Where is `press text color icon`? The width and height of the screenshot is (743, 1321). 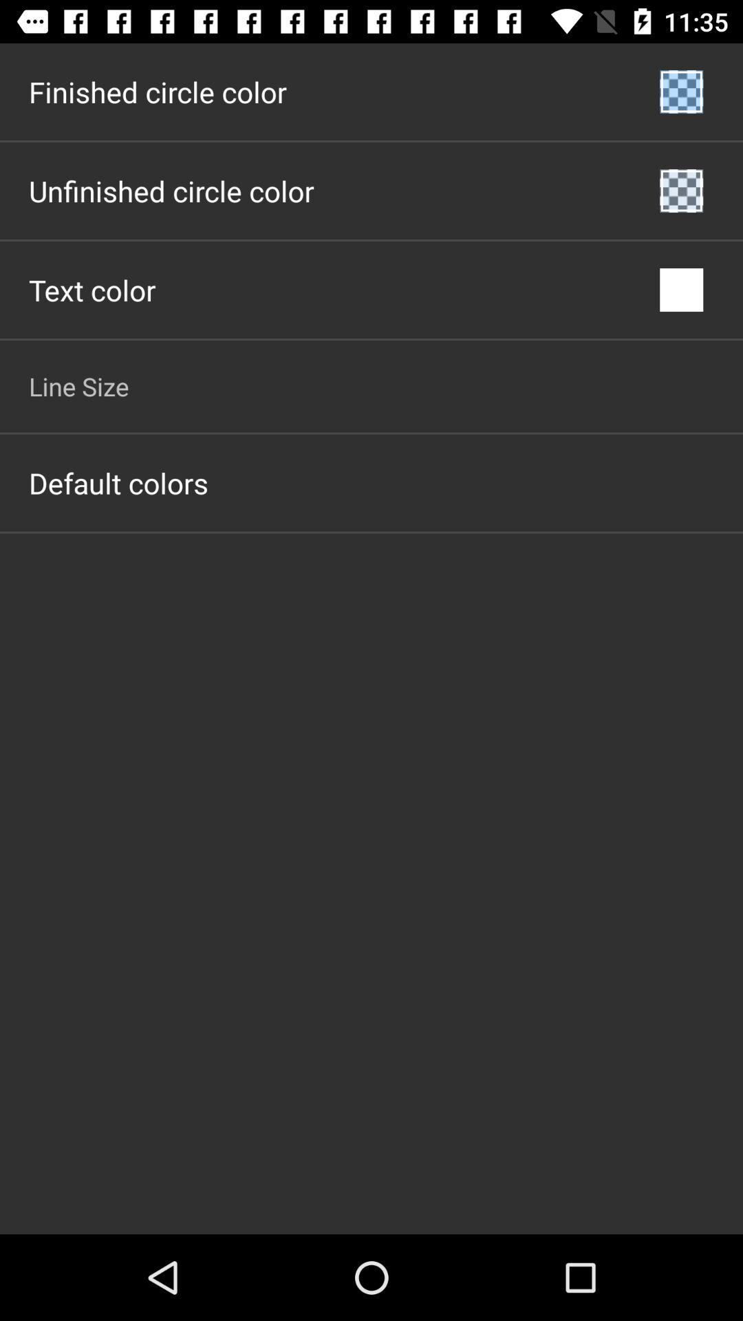 press text color icon is located at coordinates (92, 290).